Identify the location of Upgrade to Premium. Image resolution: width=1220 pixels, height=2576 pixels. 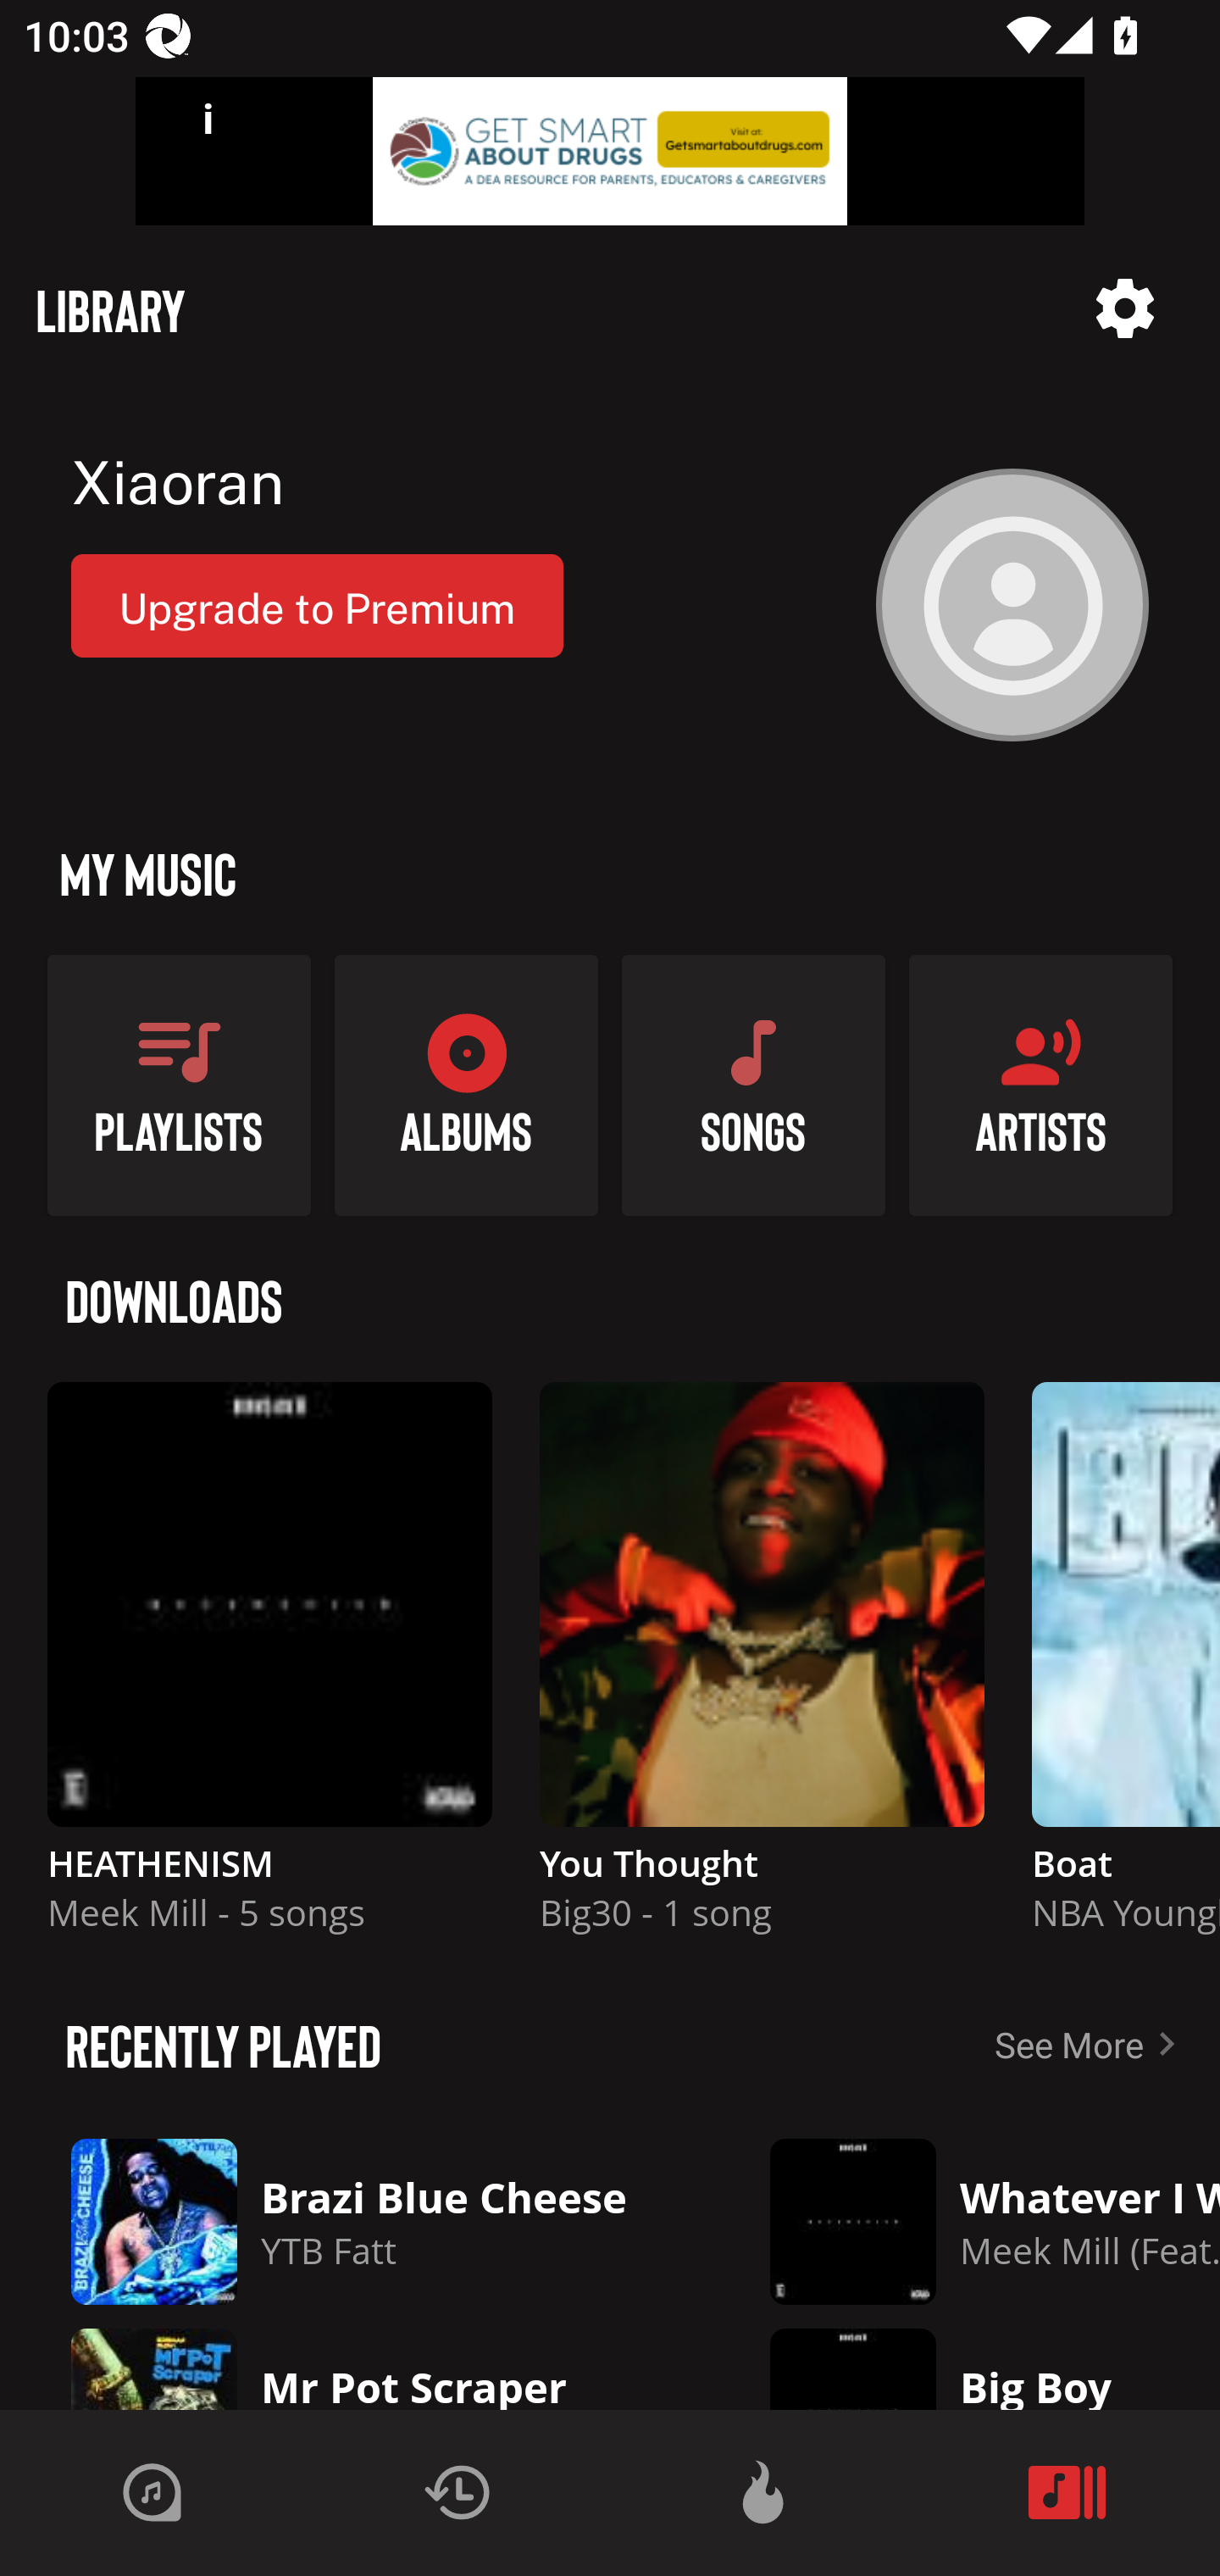
(317, 605).